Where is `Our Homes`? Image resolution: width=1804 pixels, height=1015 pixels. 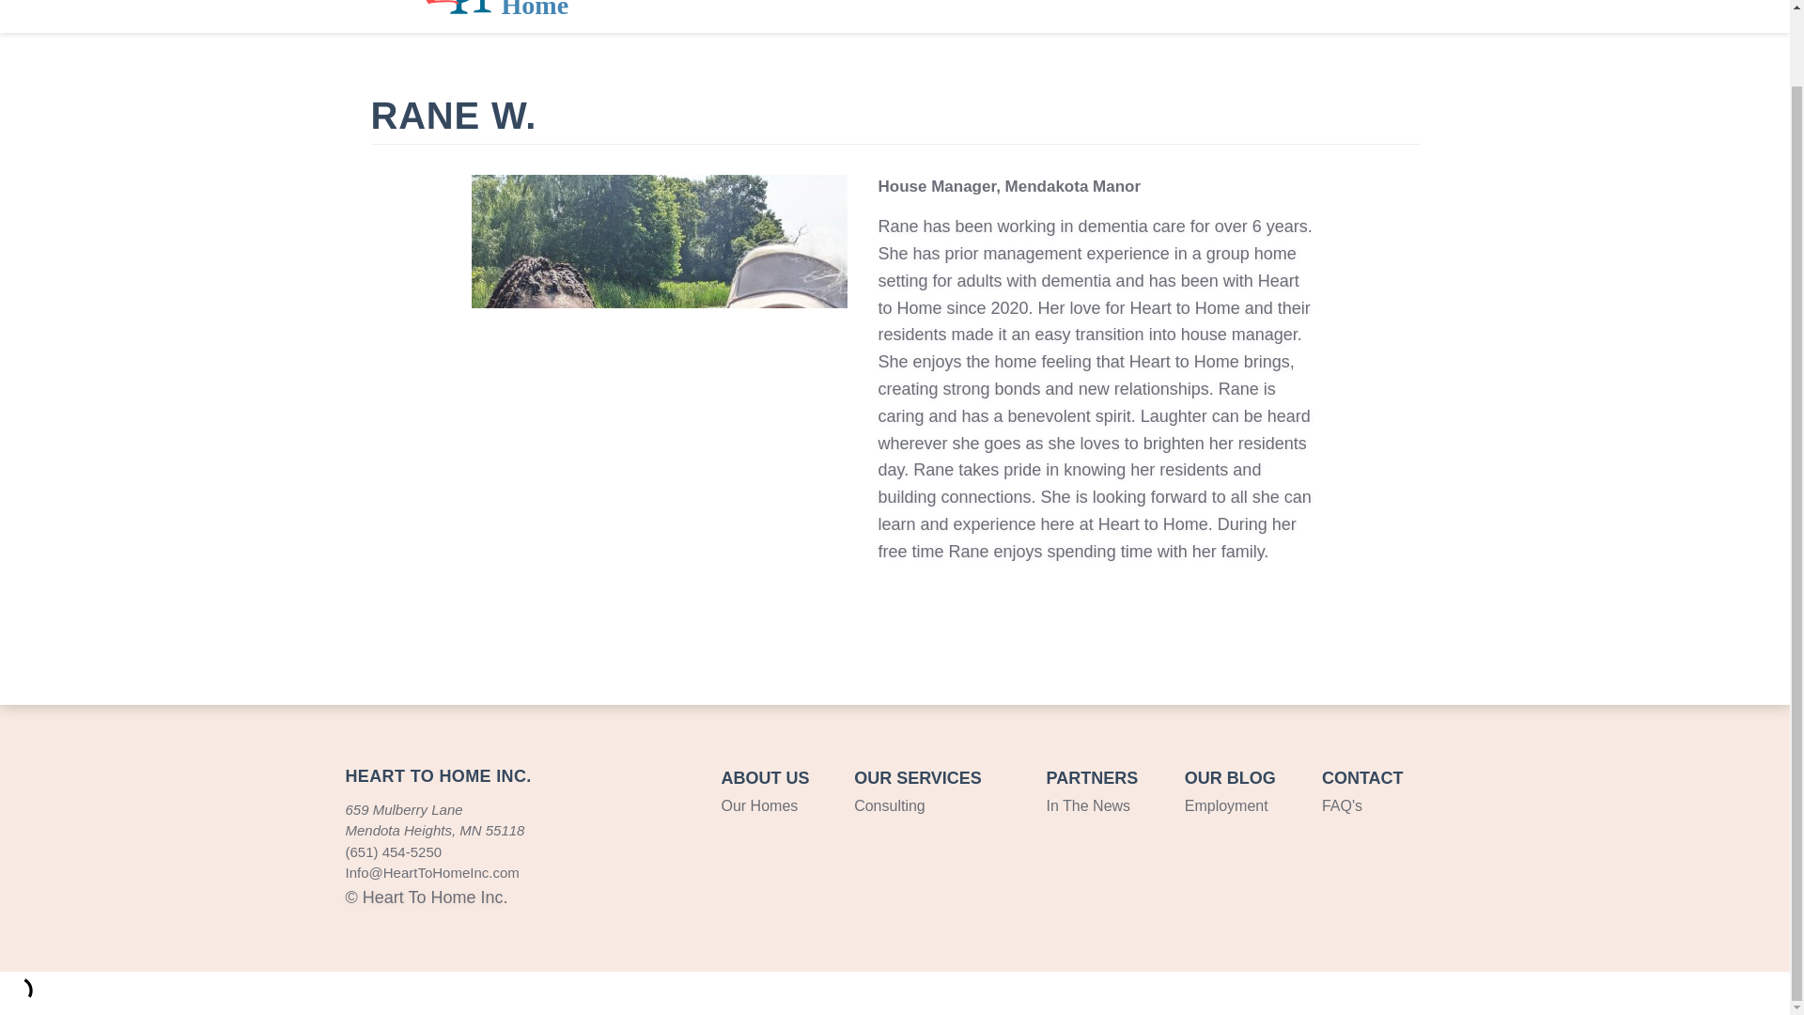 Our Homes is located at coordinates (913, 16).